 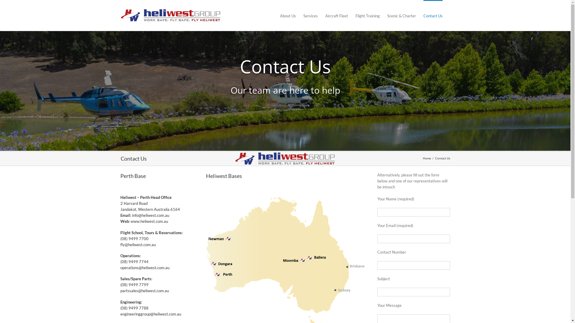 What do you see at coordinates (151, 215) in the screenshot?
I see `info@heliwest.com.au` at bounding box center [151, 215].